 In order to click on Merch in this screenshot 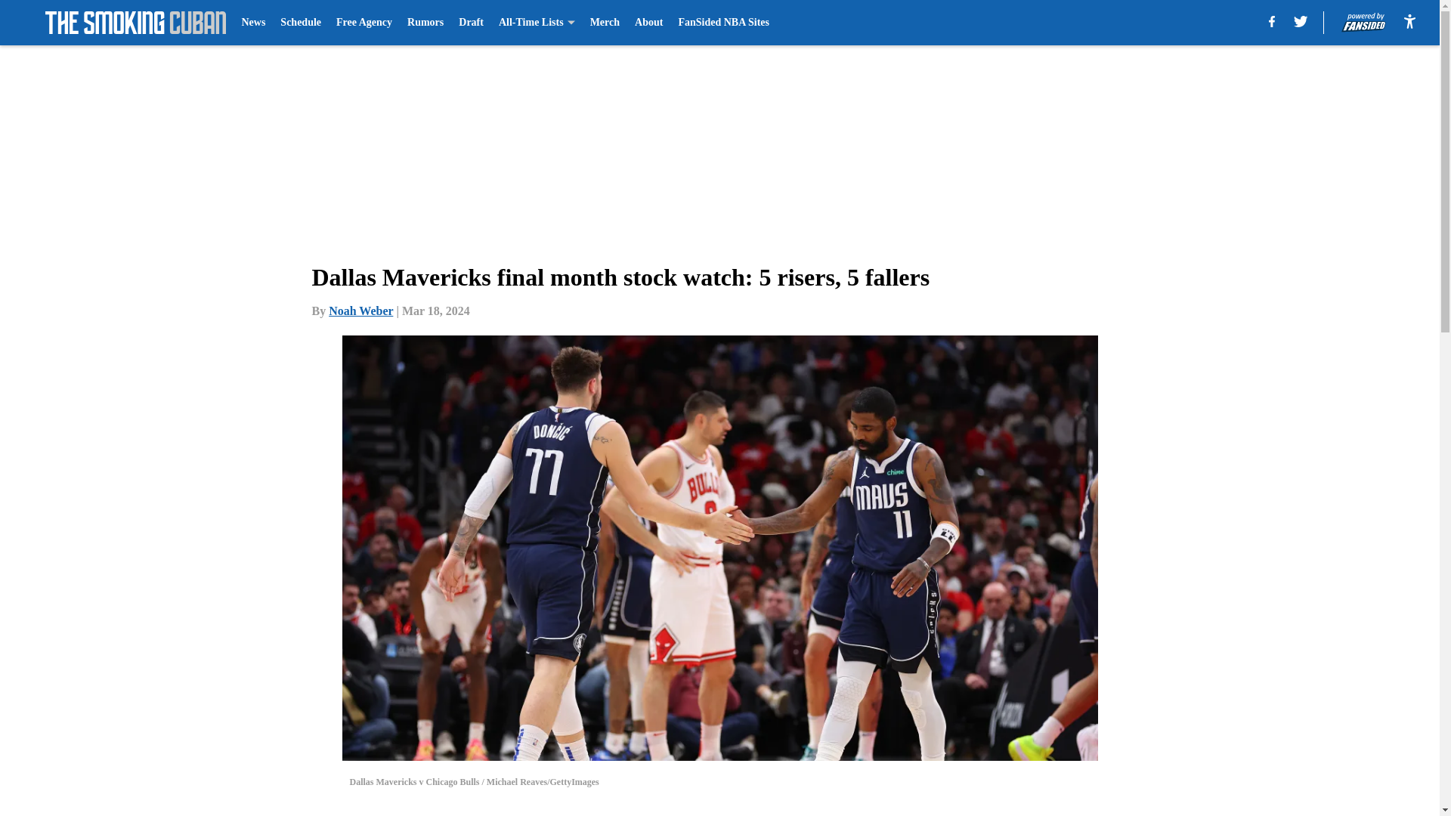, I will do `click(605, 23)`.